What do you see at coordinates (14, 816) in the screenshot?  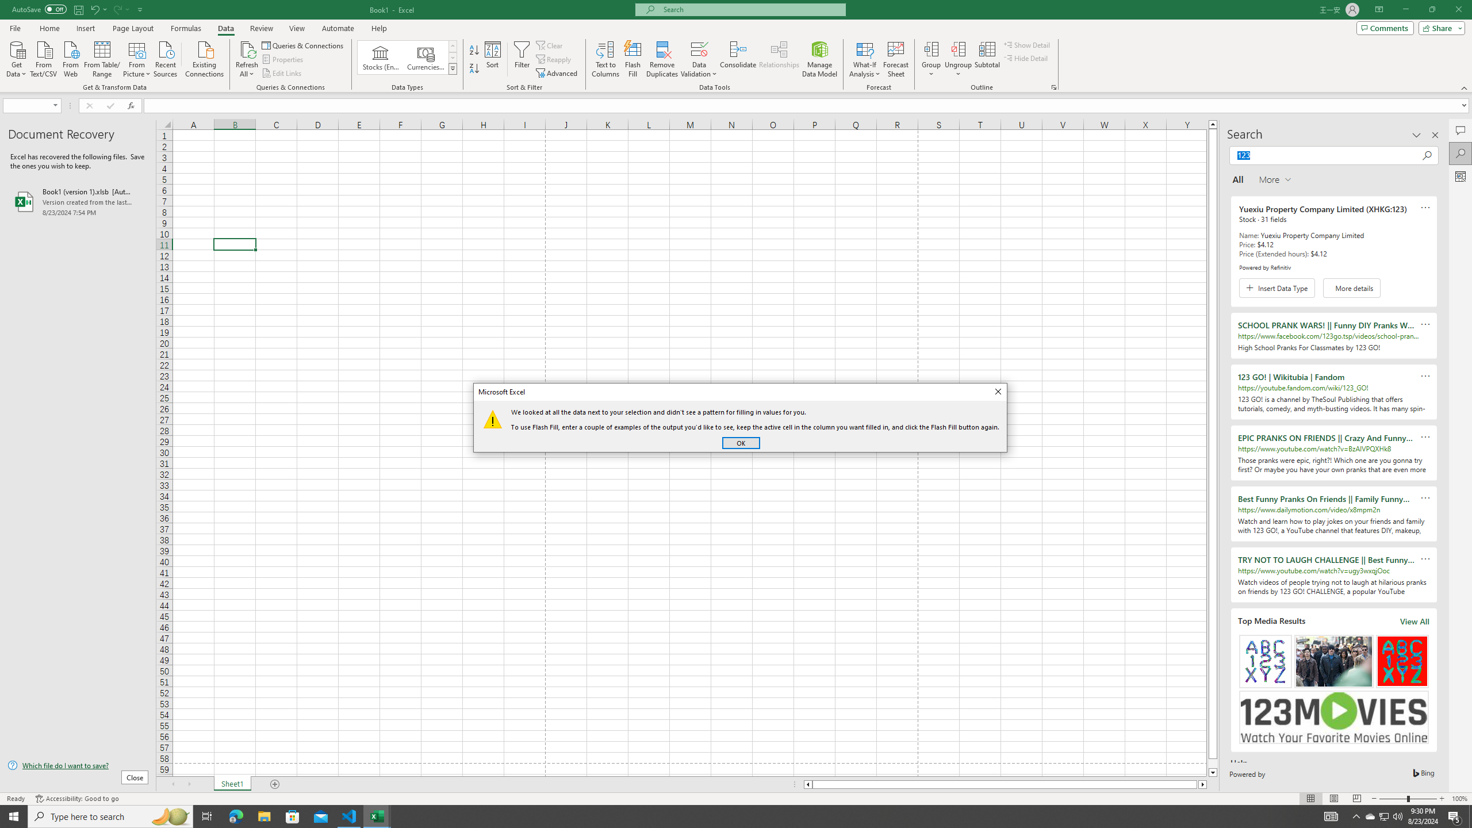 I see `Start` at bounding box center [14, 816].